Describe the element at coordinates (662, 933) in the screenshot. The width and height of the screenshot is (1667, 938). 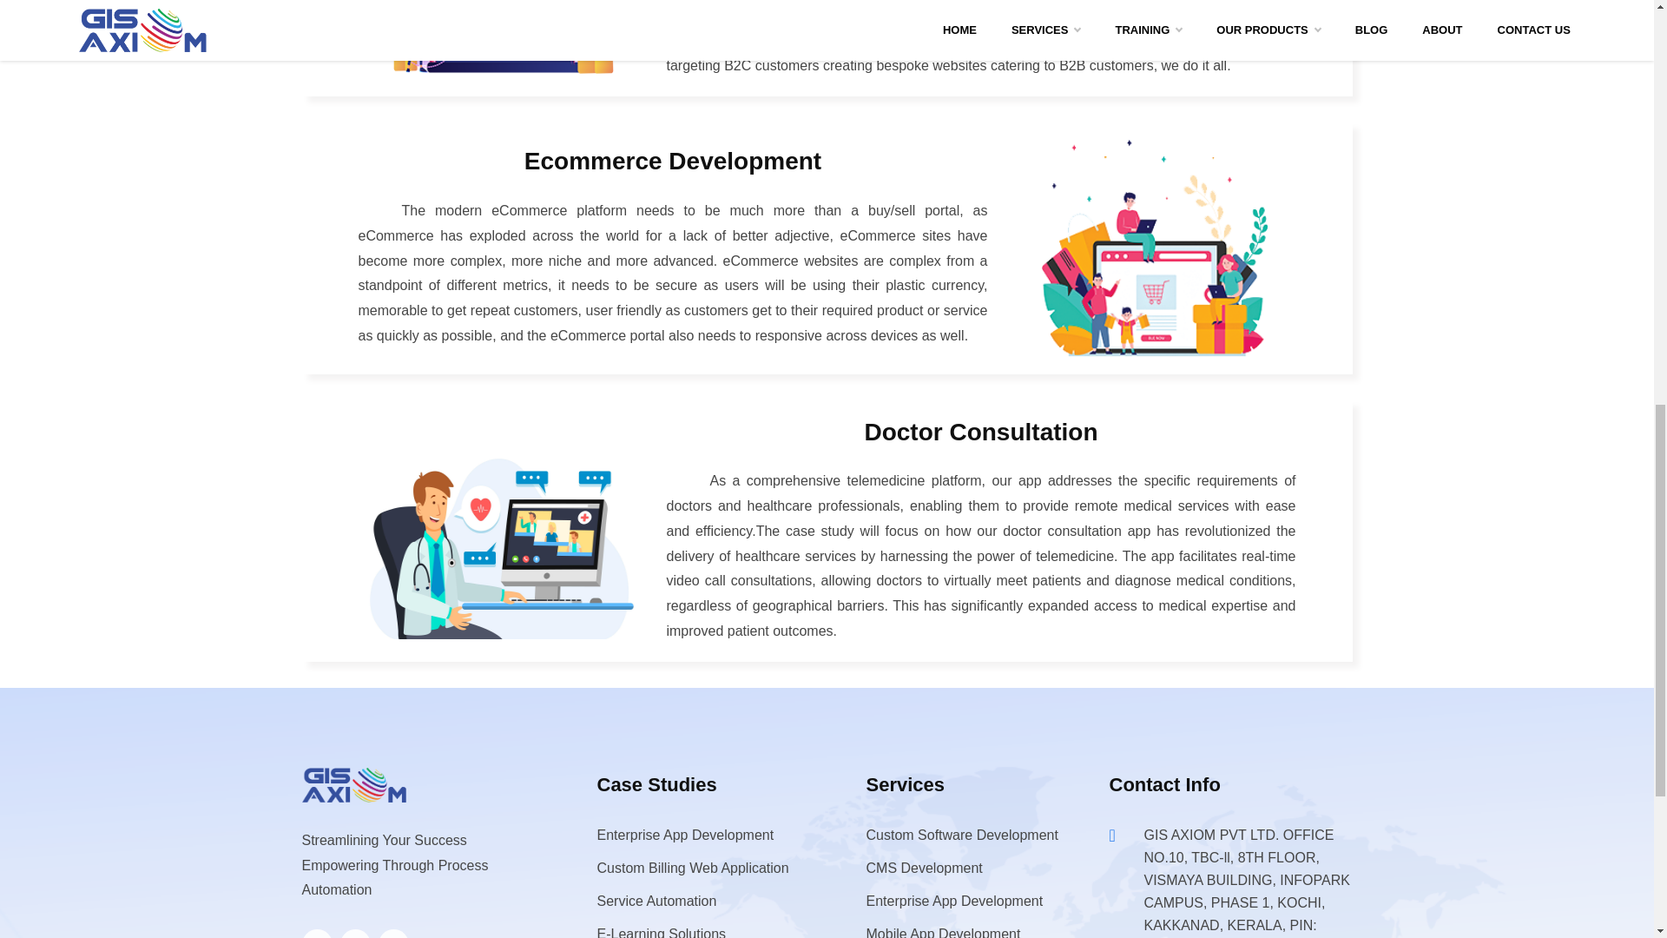
I see `E-Learning Solutions` at that location.